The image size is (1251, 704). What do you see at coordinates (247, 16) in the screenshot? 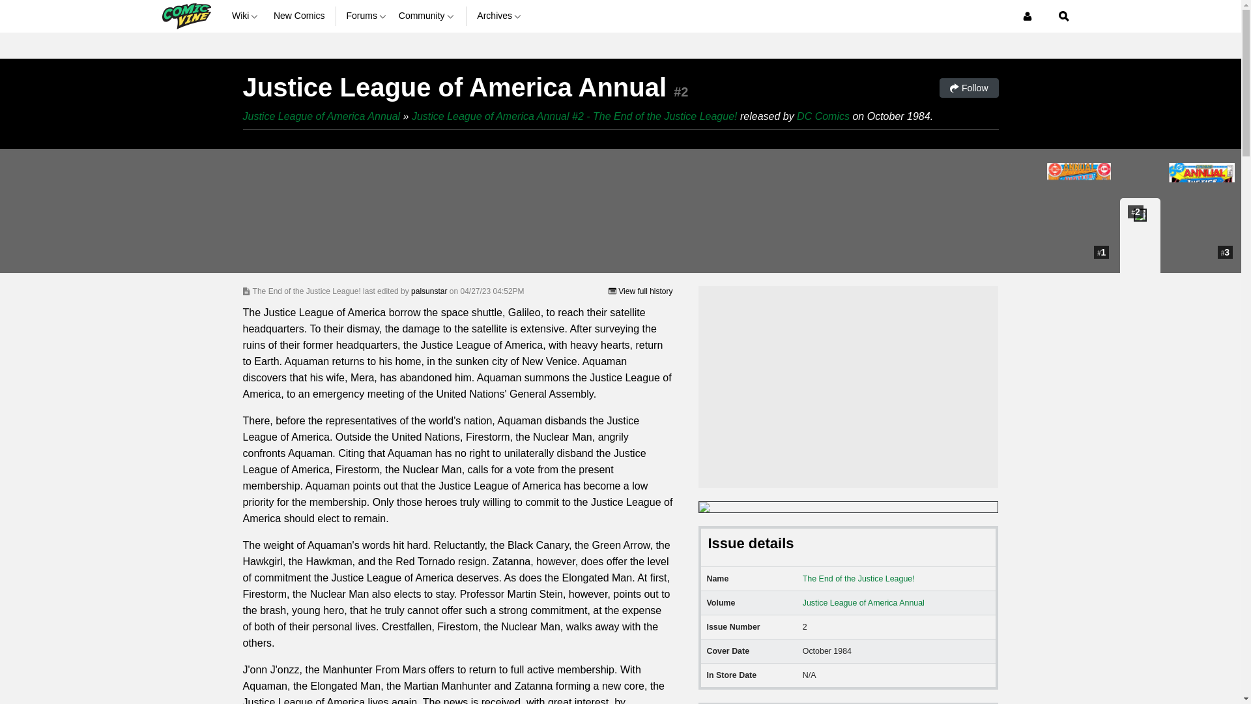
I see `Wiki` at bounding box center [247, 16].